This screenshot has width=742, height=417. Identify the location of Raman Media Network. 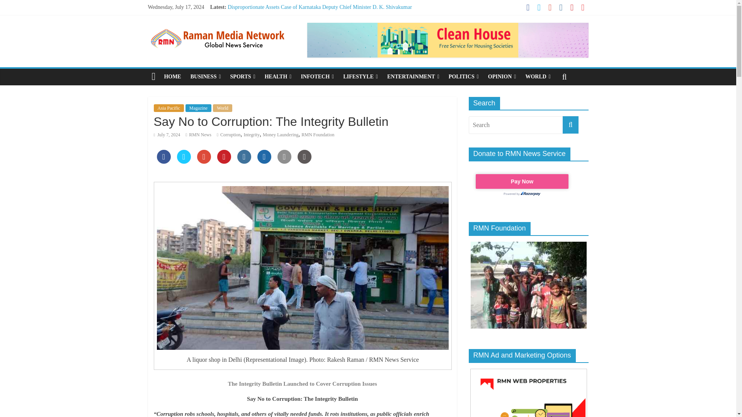
(217, 27).